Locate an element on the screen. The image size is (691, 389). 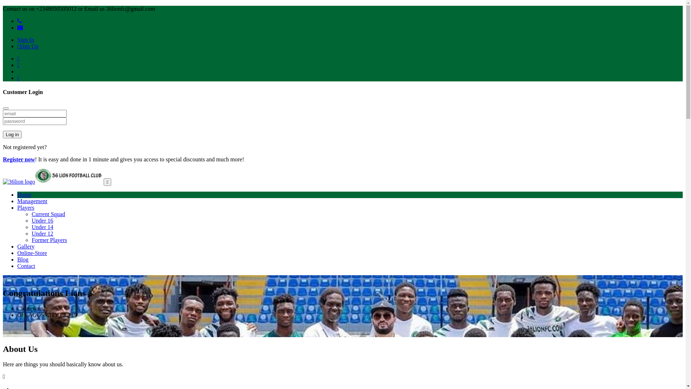
Current Squad is located at coordinates (48, 214).